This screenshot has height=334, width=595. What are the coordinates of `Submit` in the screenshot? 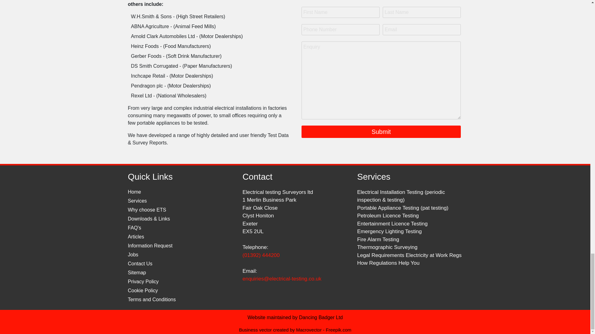 It's located at (381, 132).